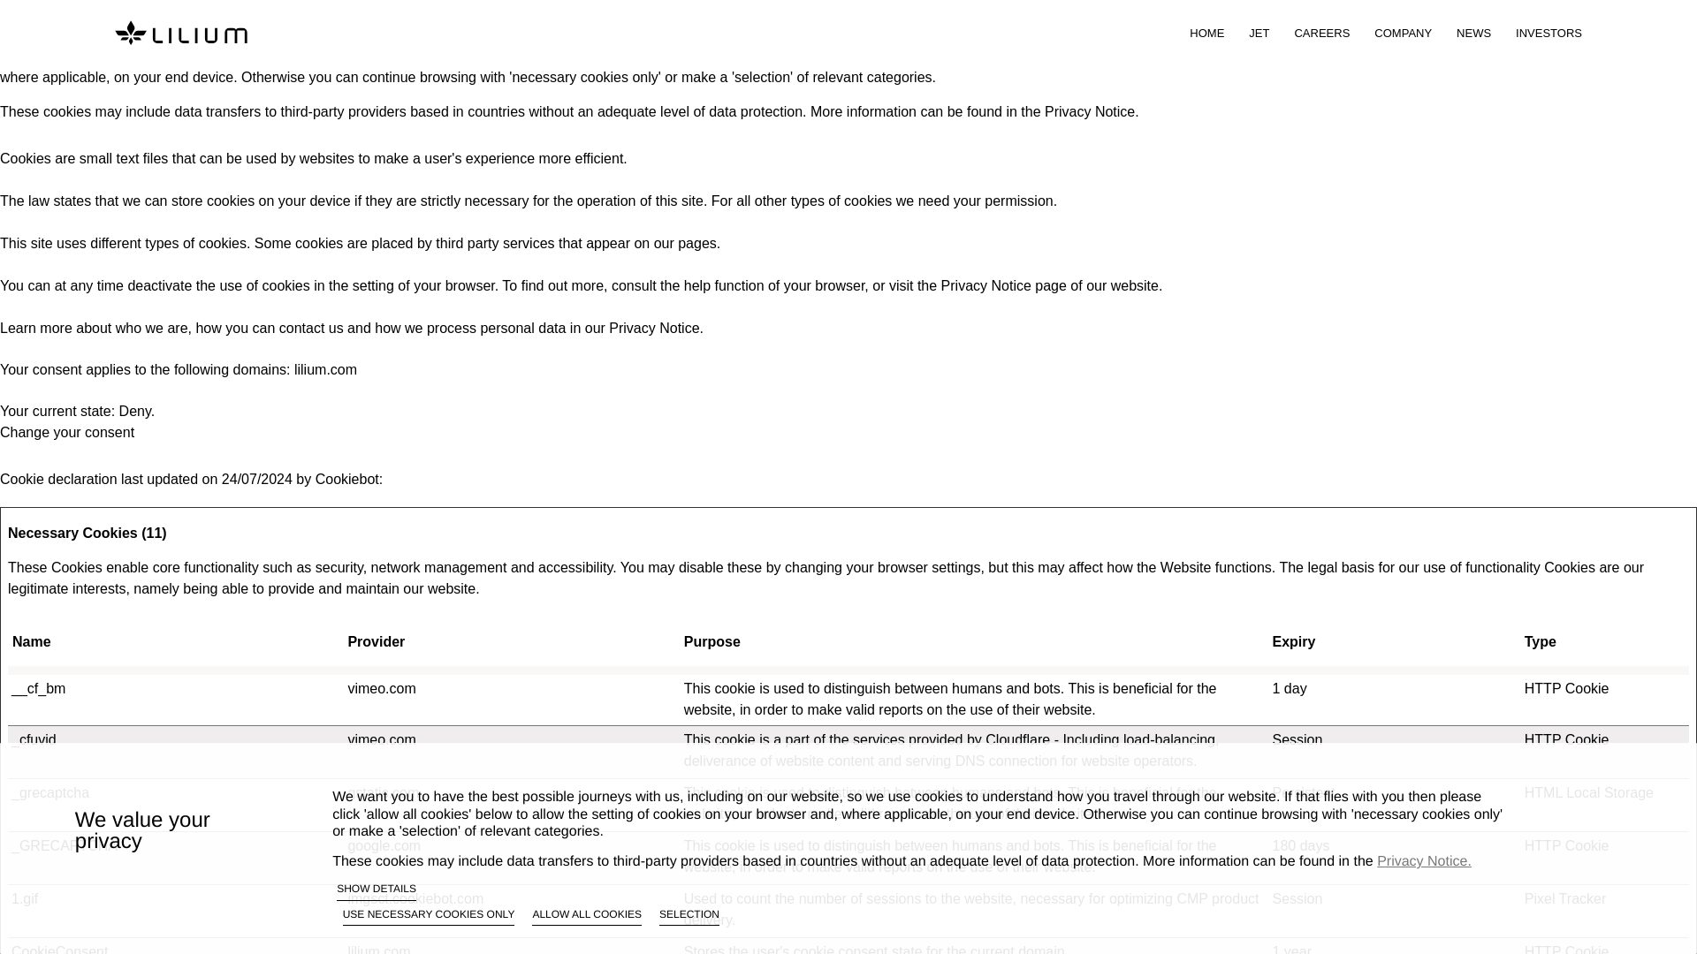 This screenshot has height=954, width=1697. I want to click on Cookiebot, so click(346, 479).